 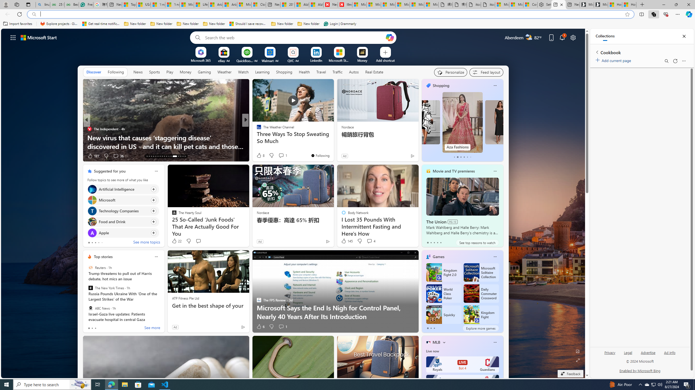 I want to click on Microsoft start, so click(x=39, y=37).